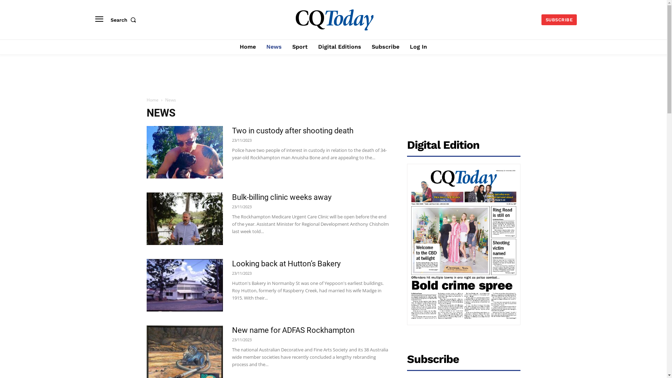 This screenshot has width=672, height=378. I want to click on Bulk-billing clinic weeks away, so click(184, 219).